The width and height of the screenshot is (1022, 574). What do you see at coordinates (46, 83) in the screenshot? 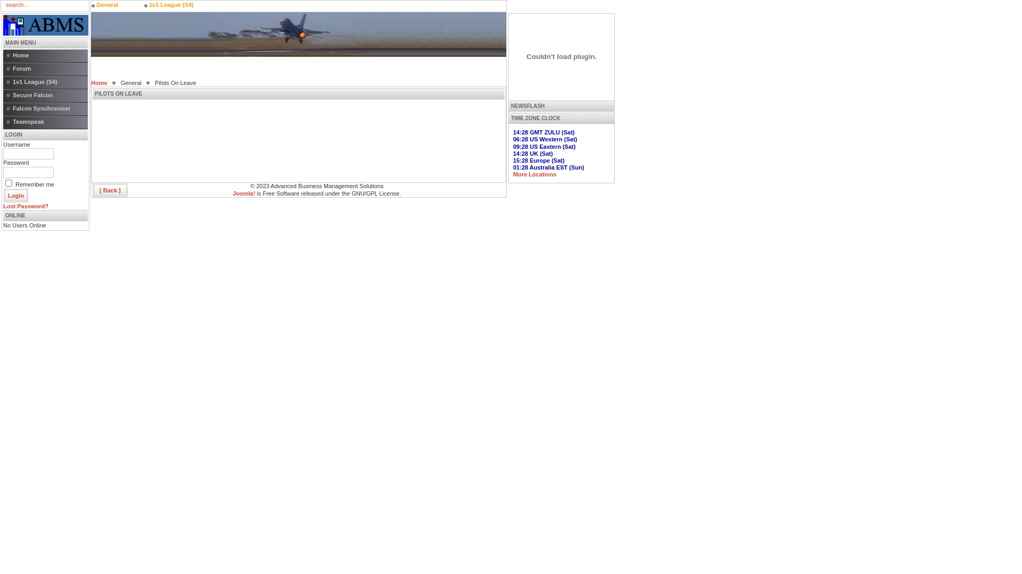
I see `1v1 League (S4)` at bounding box center [46, 83].